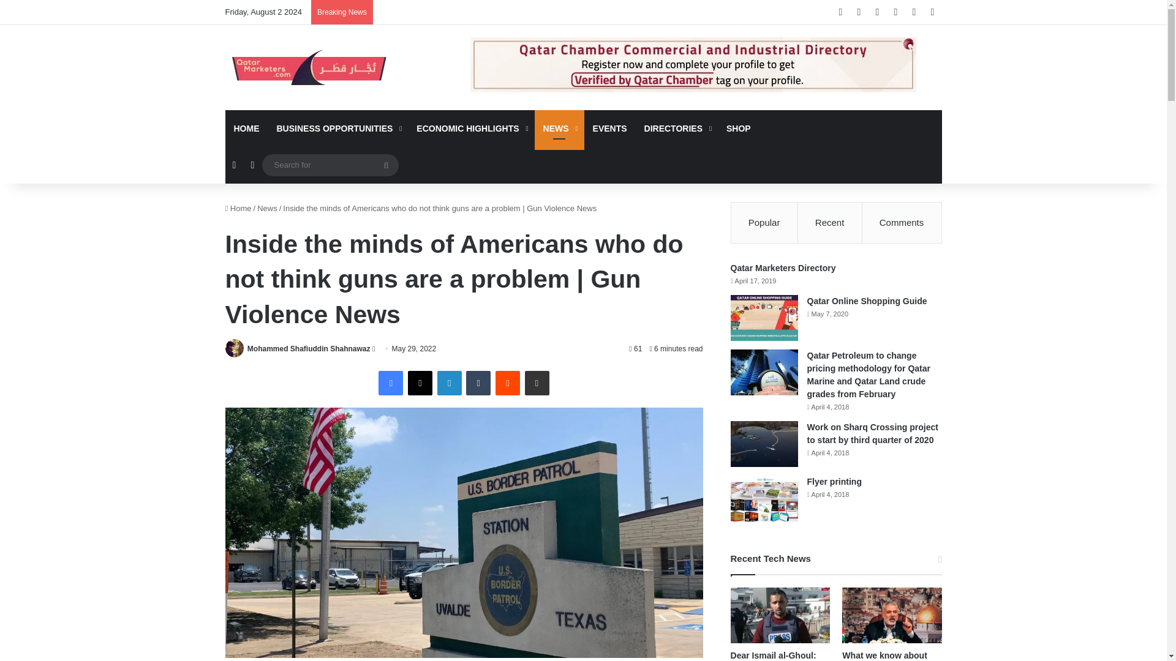  I want to click on Reddit, so click(507, 383).